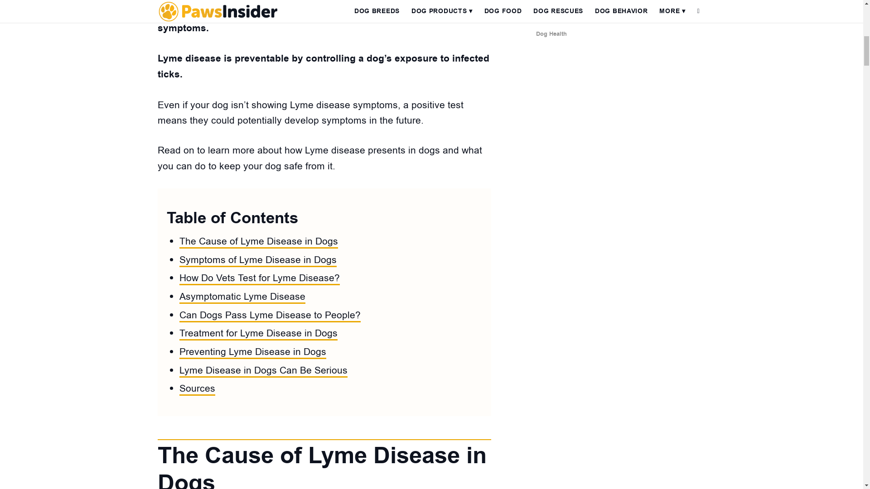  What do you see at coordinates (258, 260) in the screenshot?
I see `Symptoms of Lyme Disease in Dogs` at bounding box center [258, 260].